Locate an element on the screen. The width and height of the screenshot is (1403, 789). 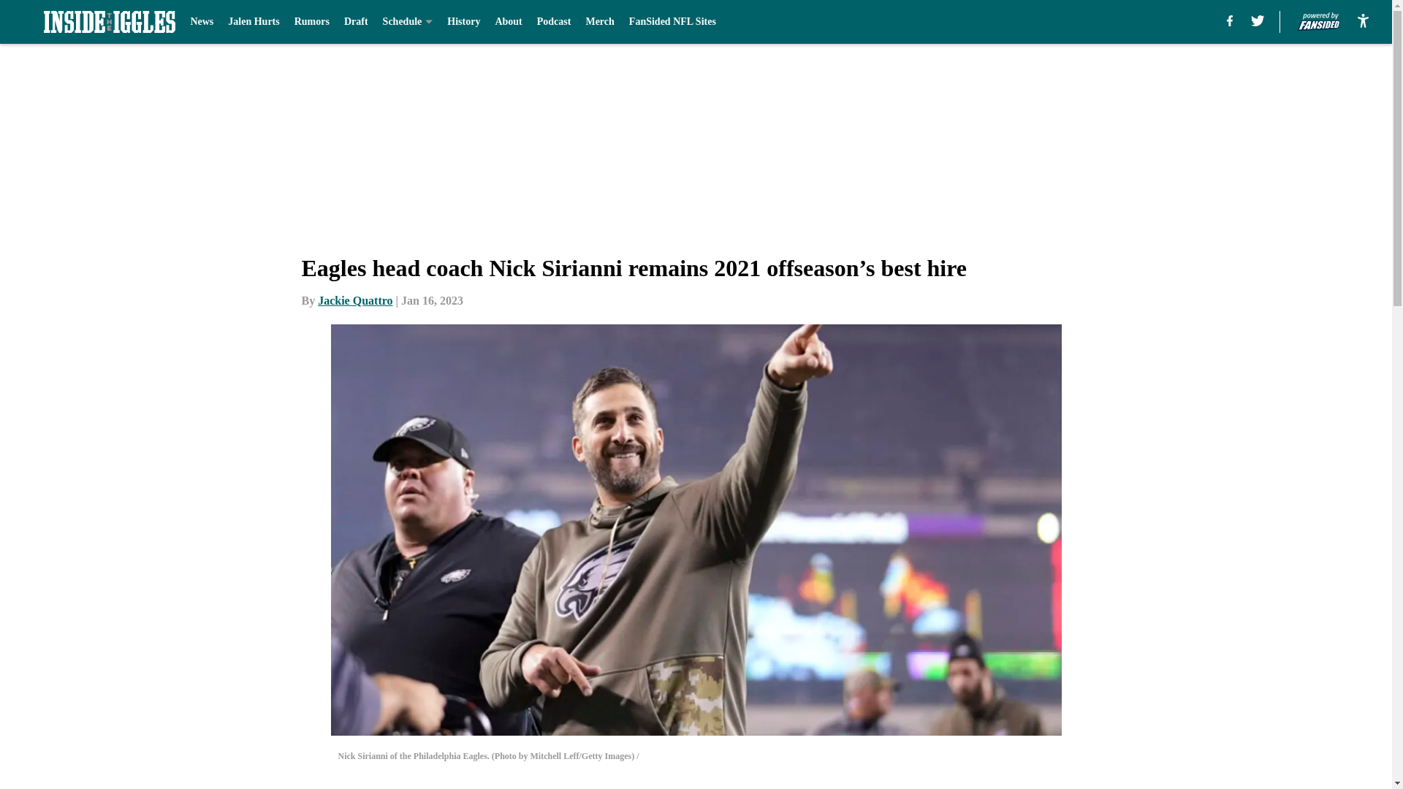
Podcast is located at coordinates (554, 22).